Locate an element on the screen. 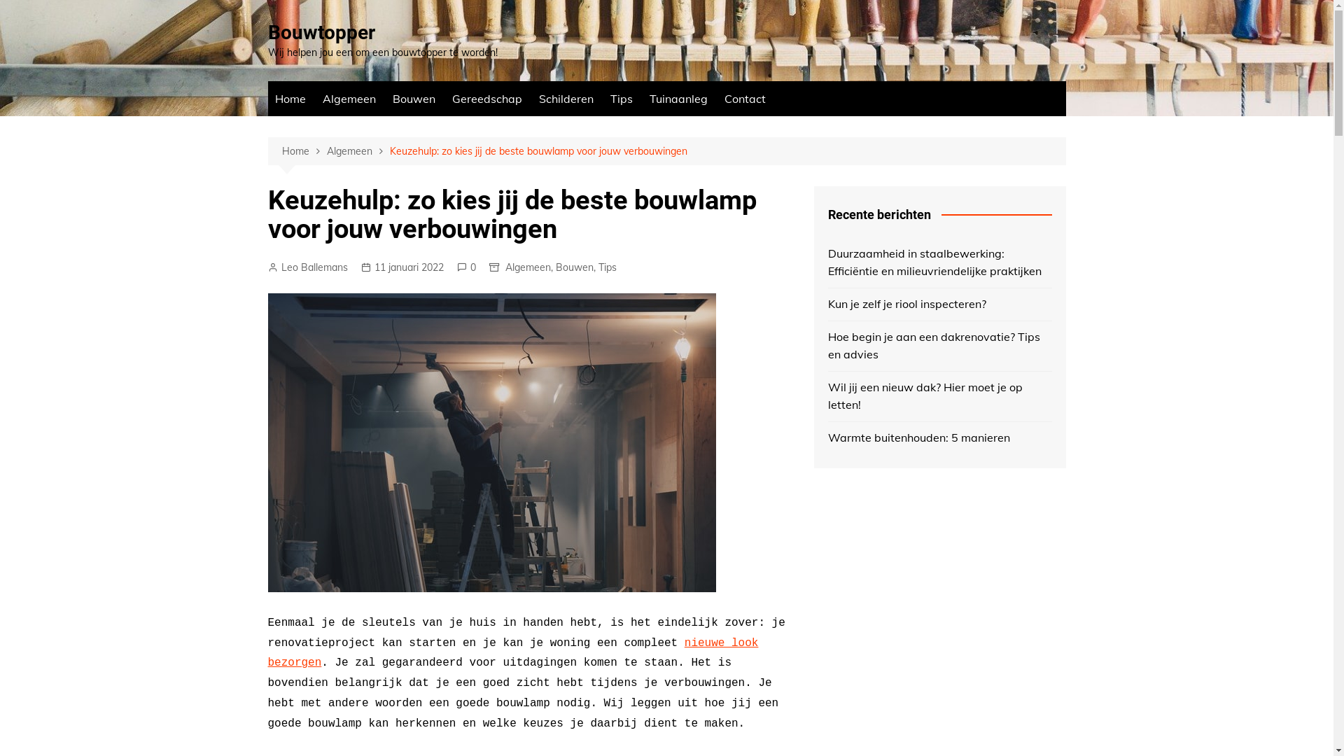 Image resolution: width=1344 pixels, height=756 pixels. Algemeen is located at coordinates (358, 151).